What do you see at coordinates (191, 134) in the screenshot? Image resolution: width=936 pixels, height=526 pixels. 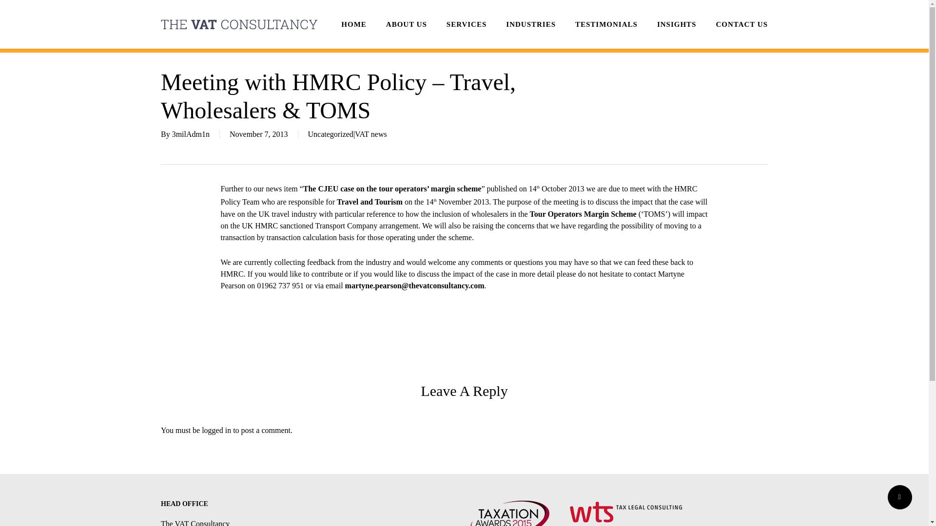 I see `Posts by 3milAdm1n` at bounding box center [191, 134].